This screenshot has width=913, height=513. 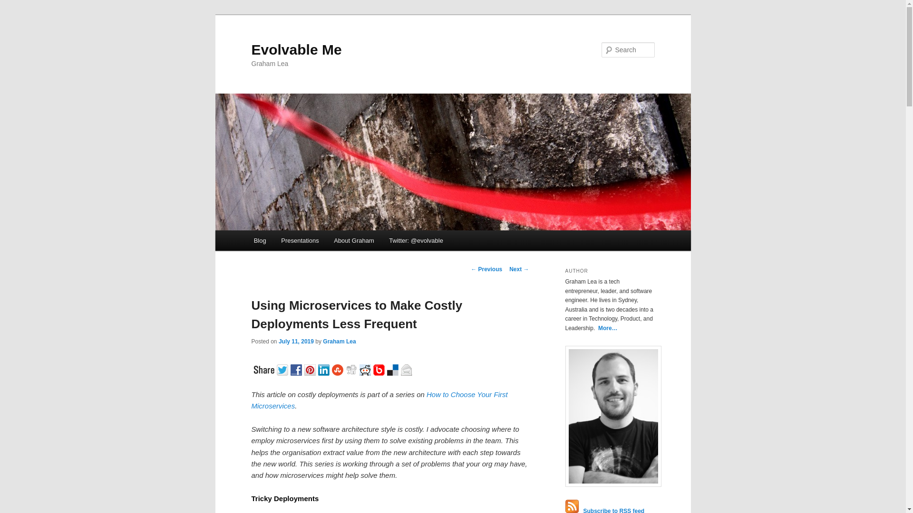 I want to click on Linkedin, so click(x=324, y=369).